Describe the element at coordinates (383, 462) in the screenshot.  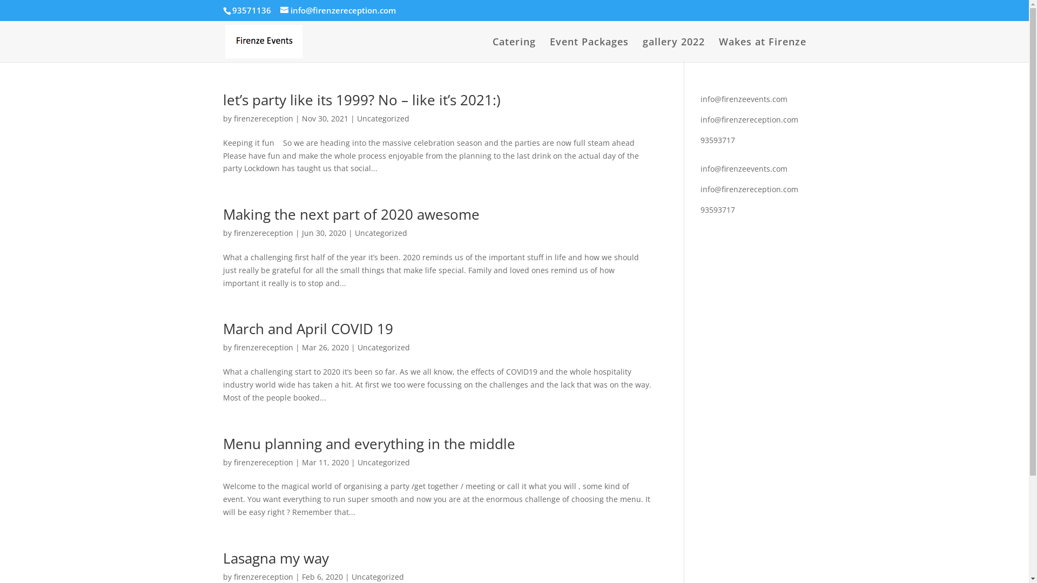
I see `Uncategorized` at that location.